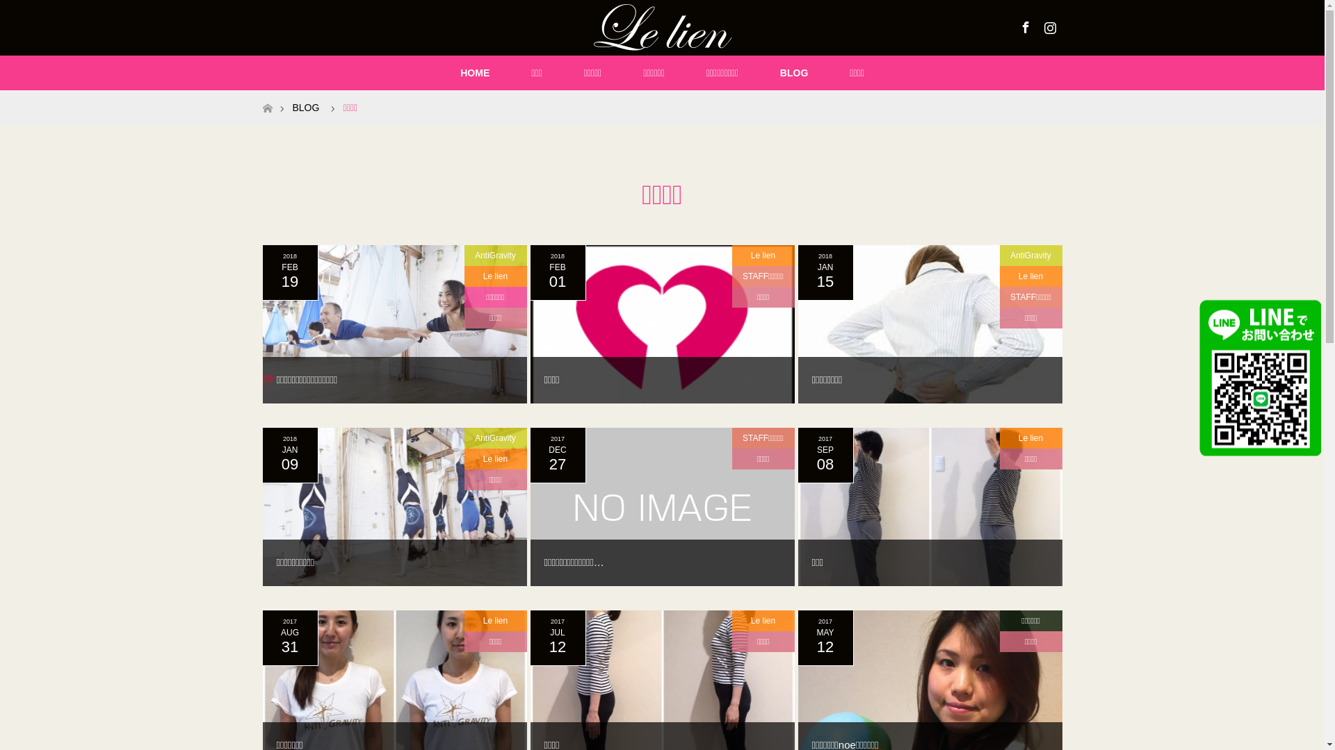  What do you see at coordinates (1048, 25) in the screenshot?
I see `Instagram` at bounding box center [1048, 25].